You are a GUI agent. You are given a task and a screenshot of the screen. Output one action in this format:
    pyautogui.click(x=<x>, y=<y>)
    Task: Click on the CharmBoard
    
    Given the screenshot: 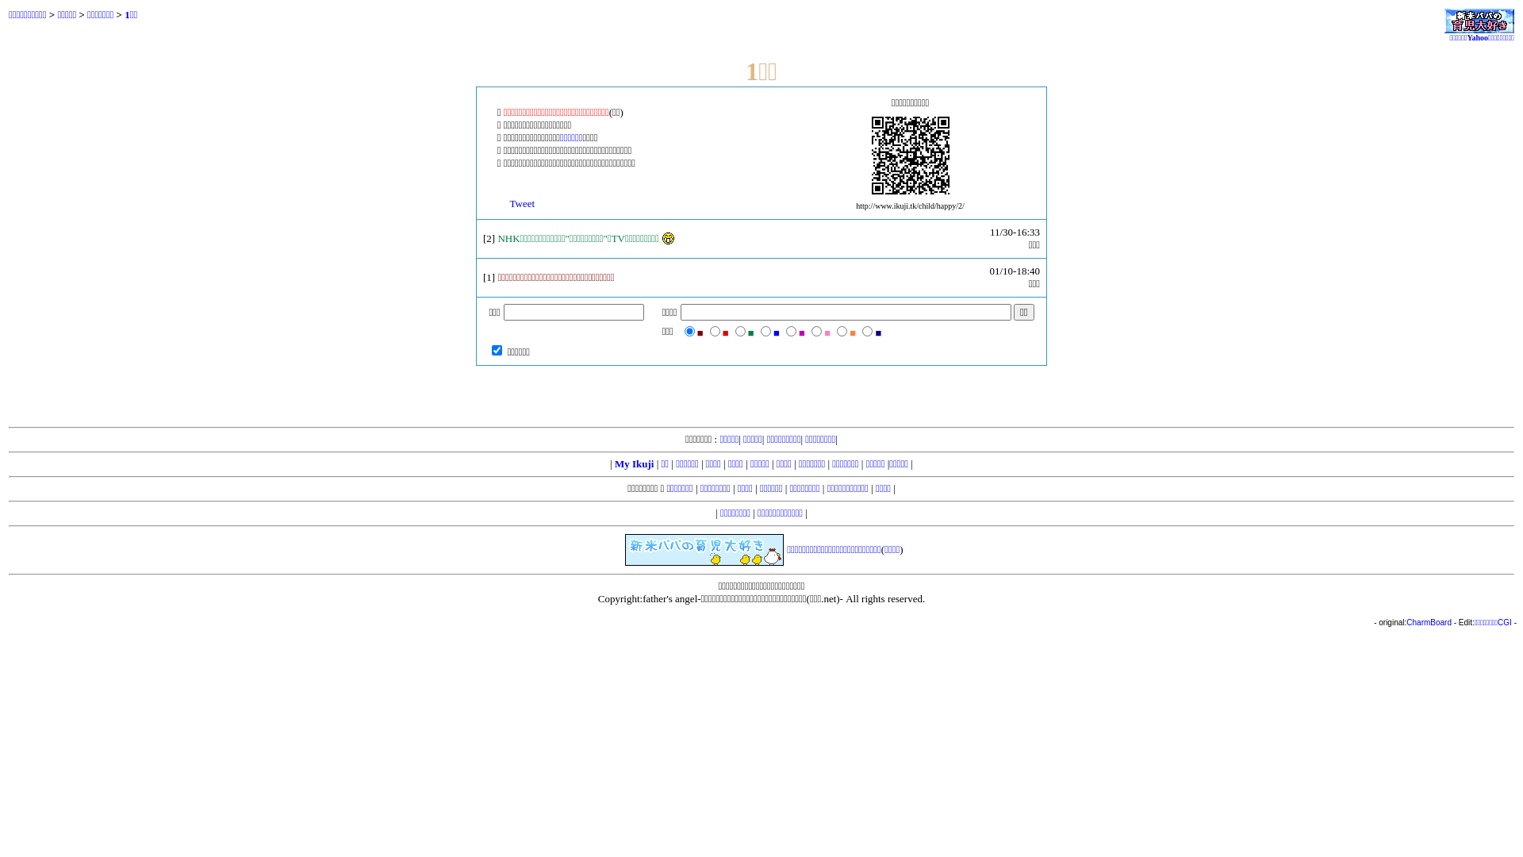 What is the action you would take?
    pyautogui.click(x=1429, y=622)
    